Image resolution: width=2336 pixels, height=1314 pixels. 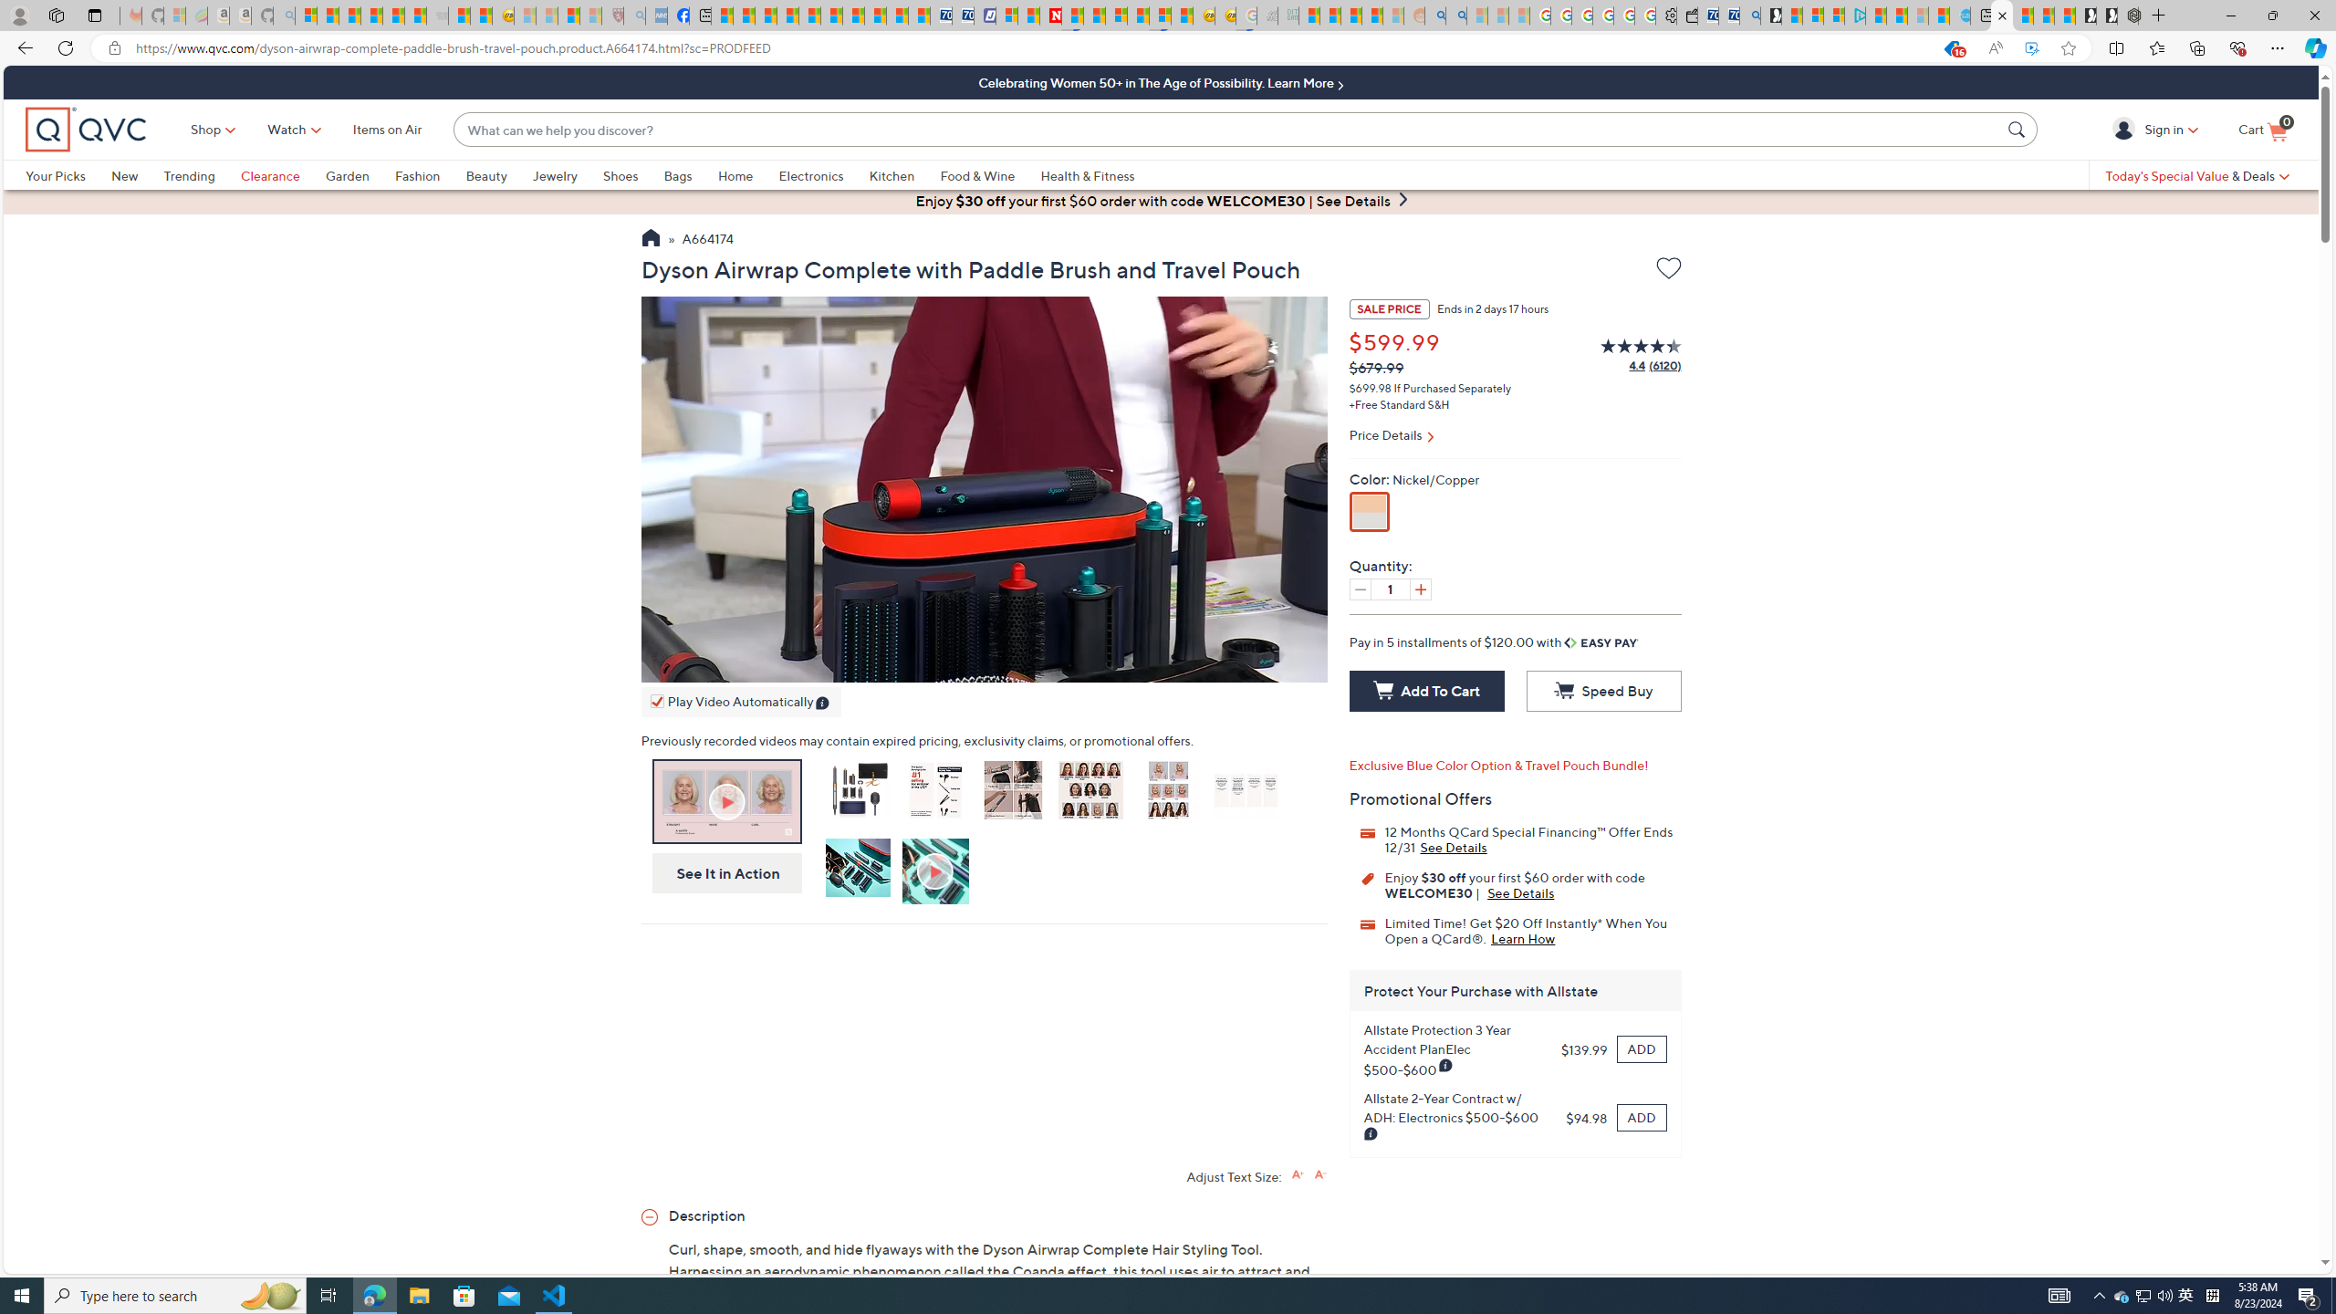 What do you see at coordinates (1192, 664) in the screenshot?
I see `Captions` at bounding box center [1192, 664].